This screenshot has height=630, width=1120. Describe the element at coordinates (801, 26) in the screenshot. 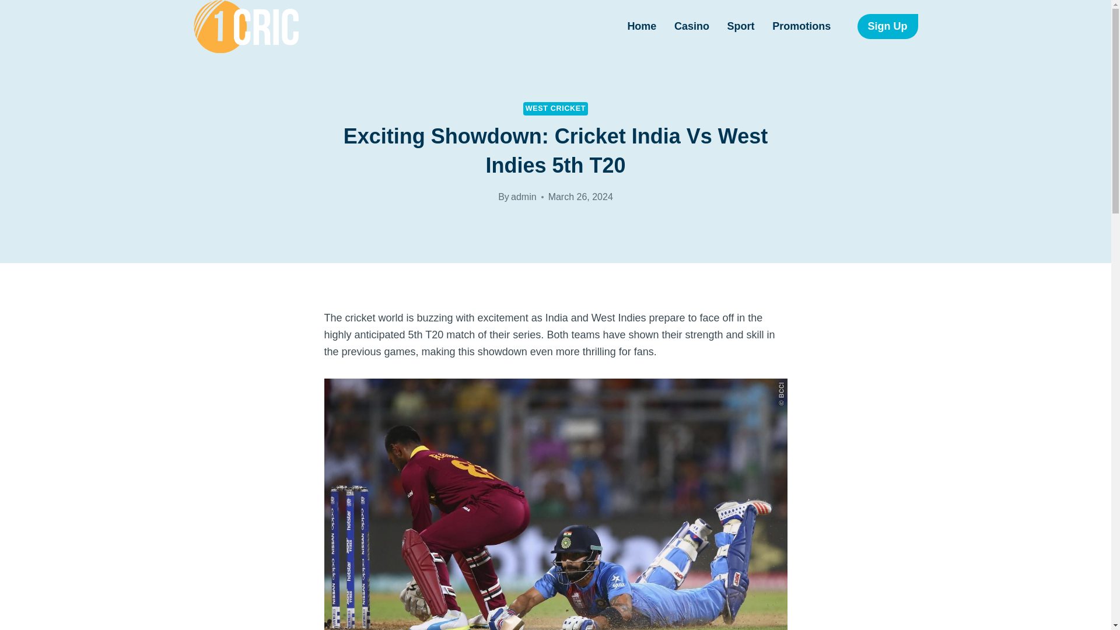

I see `Promotions` at that location.